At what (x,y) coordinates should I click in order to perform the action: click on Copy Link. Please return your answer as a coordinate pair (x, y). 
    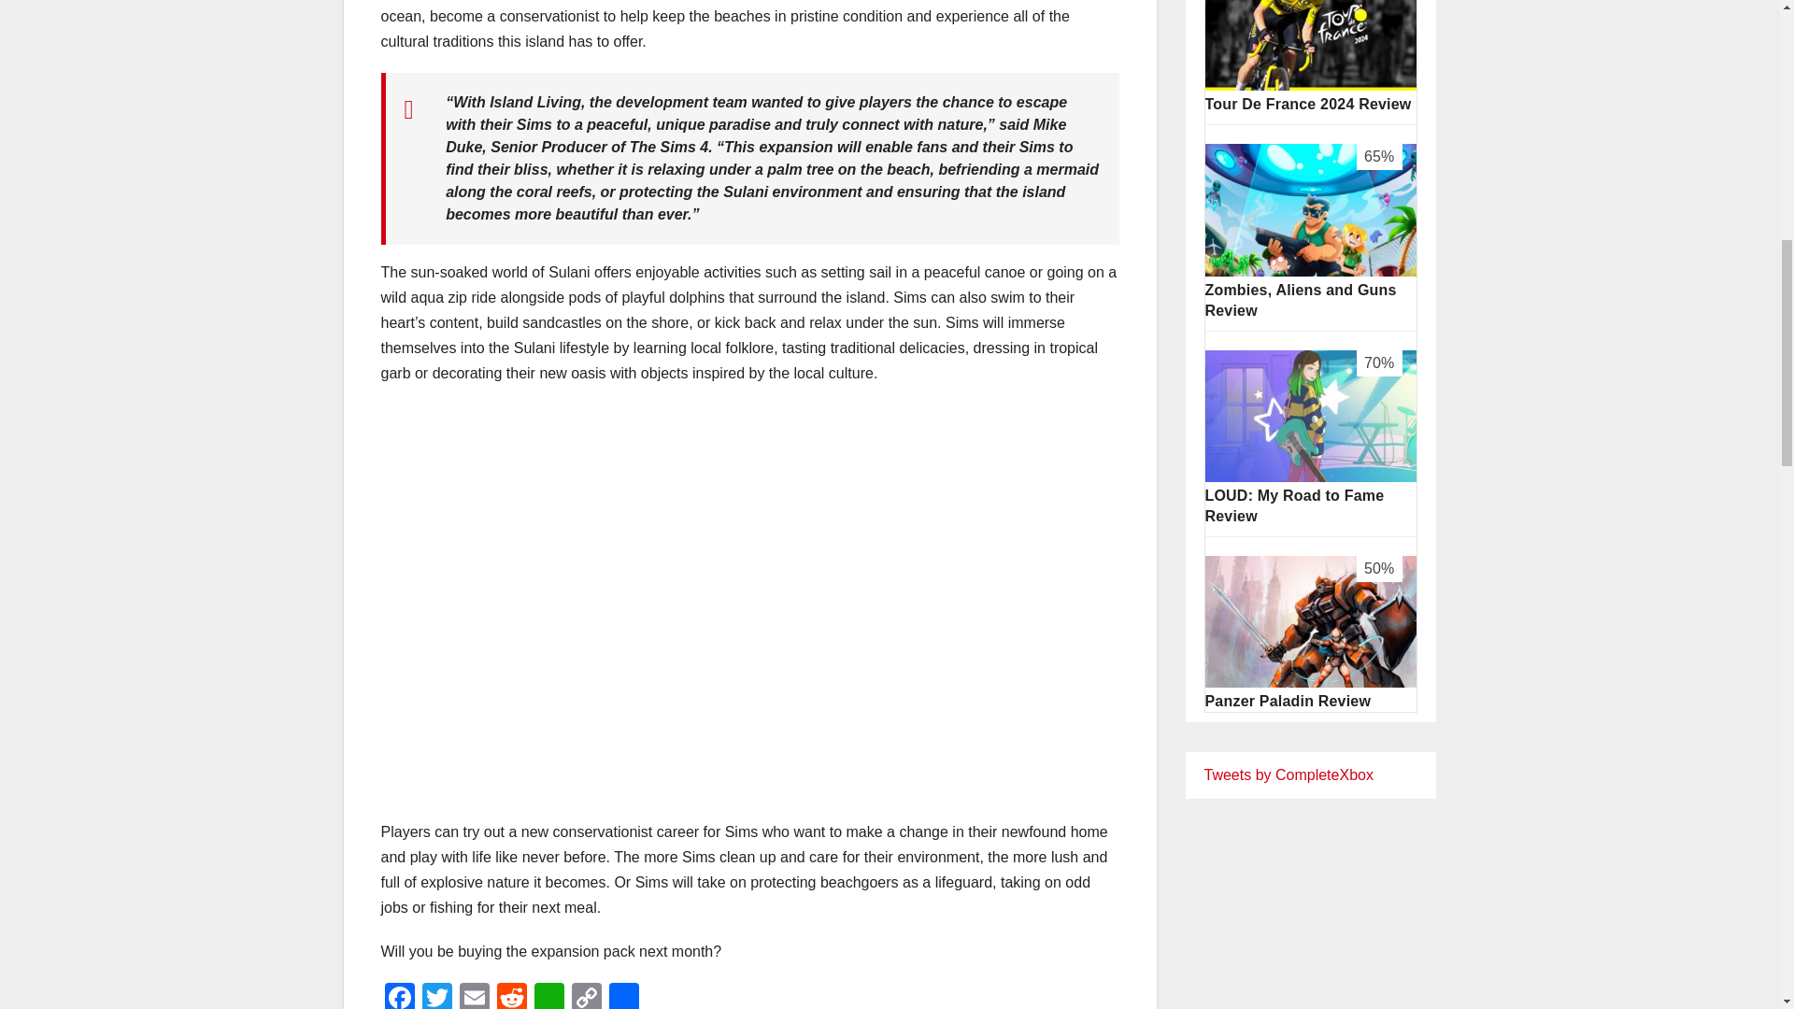
    Looking at the image, I should click on (587, 996).